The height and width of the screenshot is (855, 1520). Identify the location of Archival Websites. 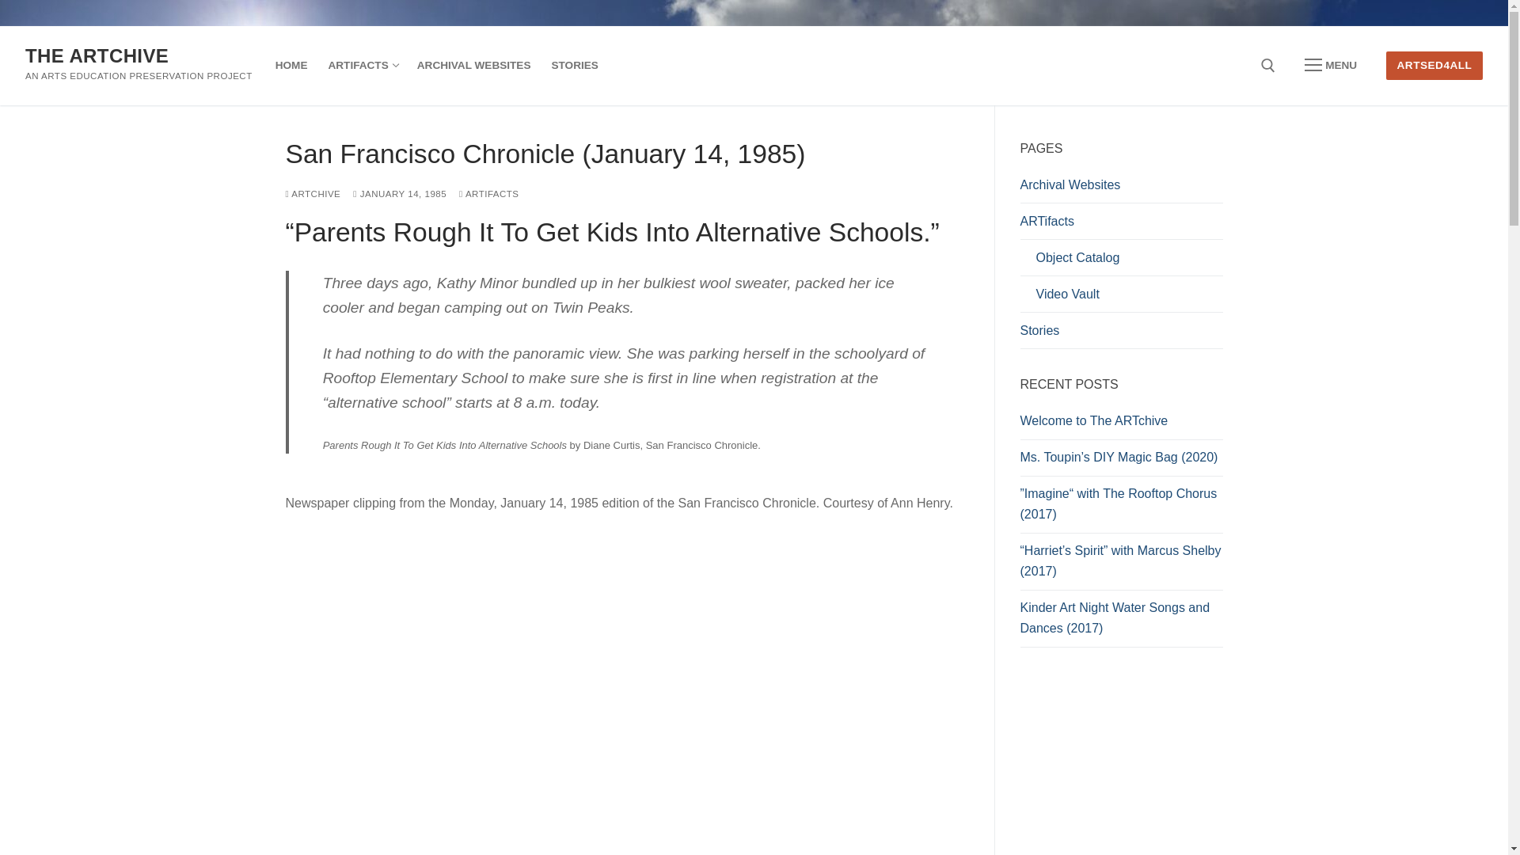
(1121, 189).